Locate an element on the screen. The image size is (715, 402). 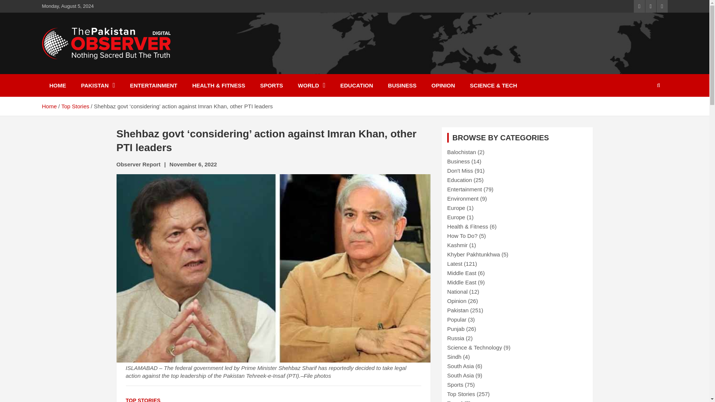
EDUCATION is located at coordinates (357, 85).